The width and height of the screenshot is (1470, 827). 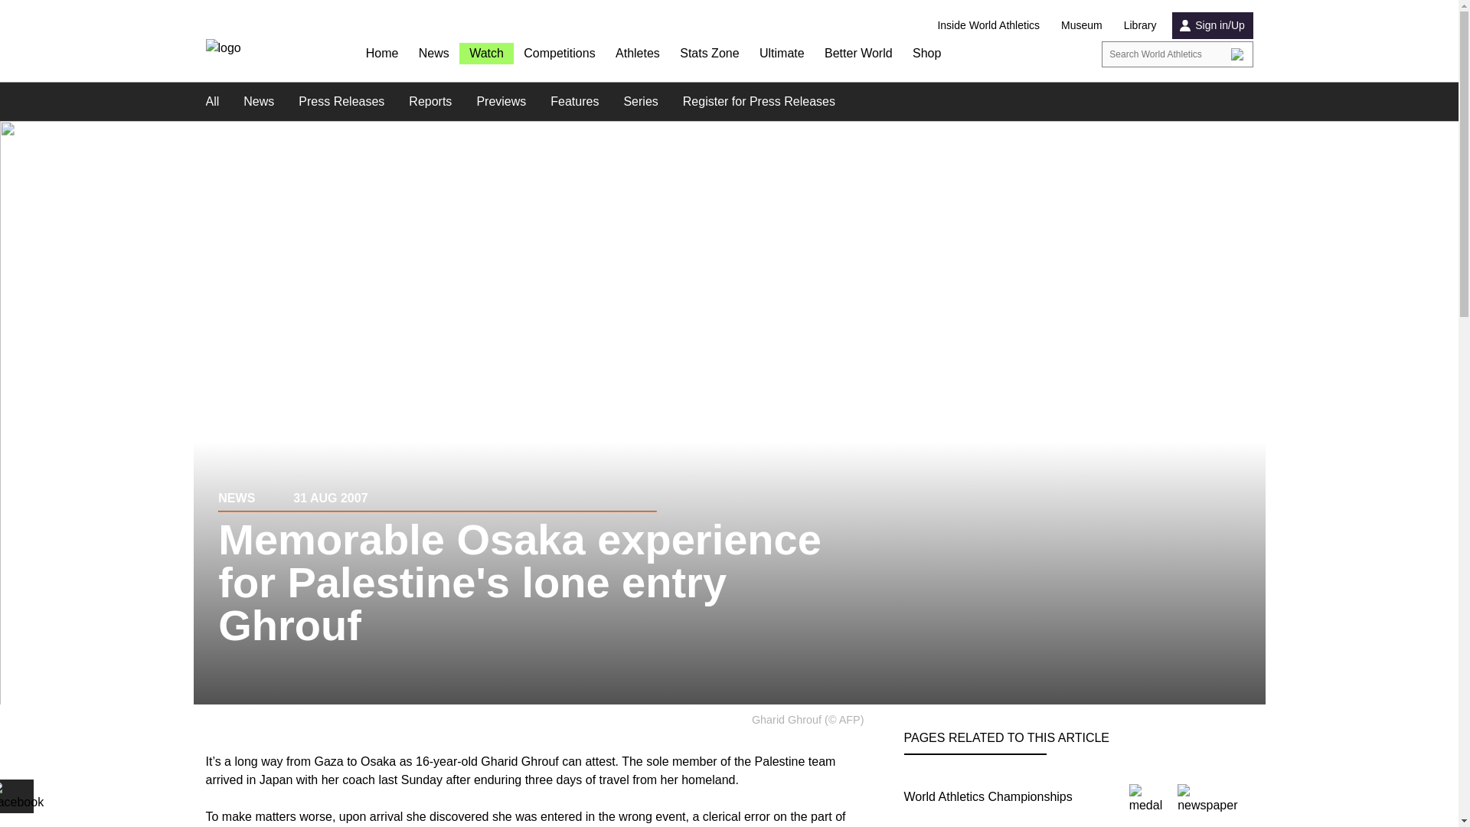 What do you see at coordinates (638, 54) in the screenshot?
I see `Athletes` at bounding box center [638, 54].